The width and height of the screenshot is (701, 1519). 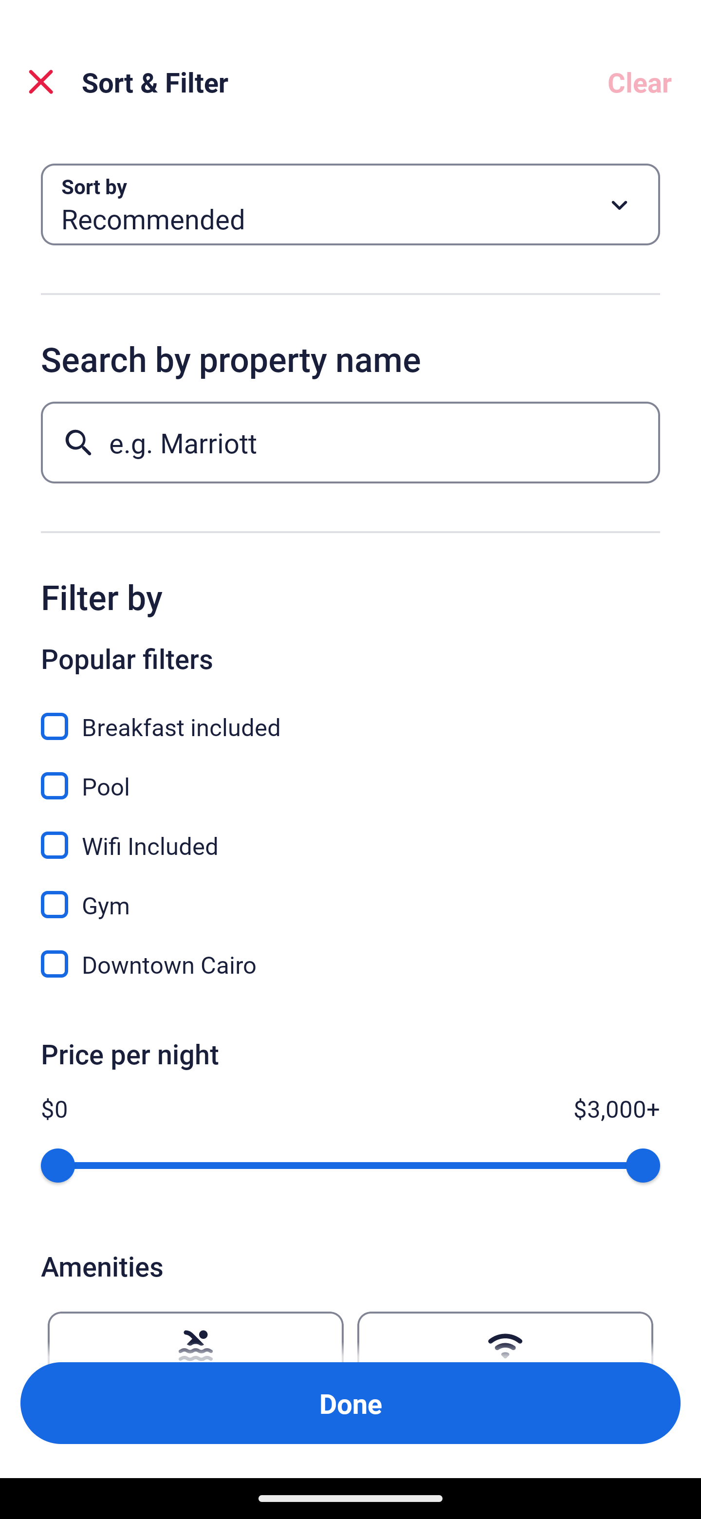 What do you see at coordinates (350, 894) in the screenshot?
I see `Gym, Gym` at bounding box center [350, 894].